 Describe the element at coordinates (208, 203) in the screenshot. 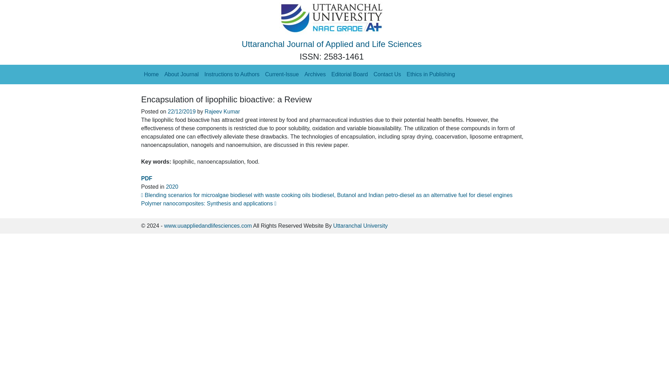

I see `Polymer nanocomposites: Synthesis and applications ` at that location.